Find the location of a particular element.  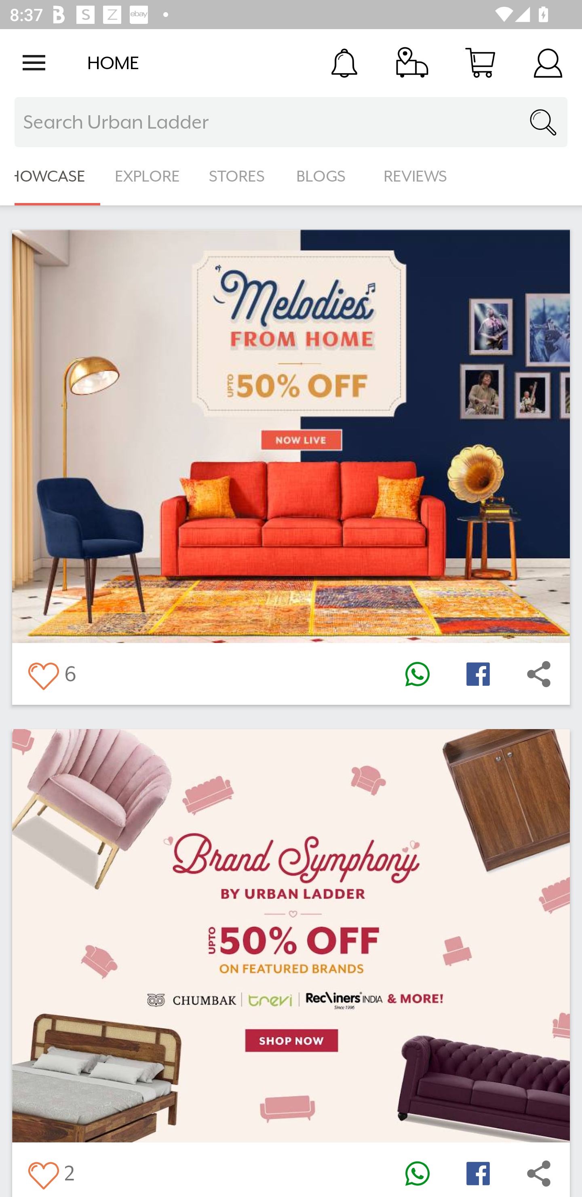

Open navigation drawer is located at coordinates (34, 63).